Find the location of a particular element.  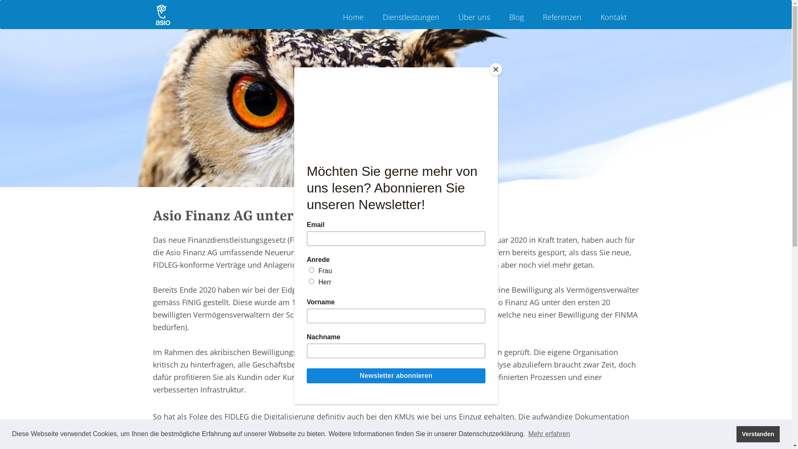

Dienstleistungen is located at coordinates (411, 17).